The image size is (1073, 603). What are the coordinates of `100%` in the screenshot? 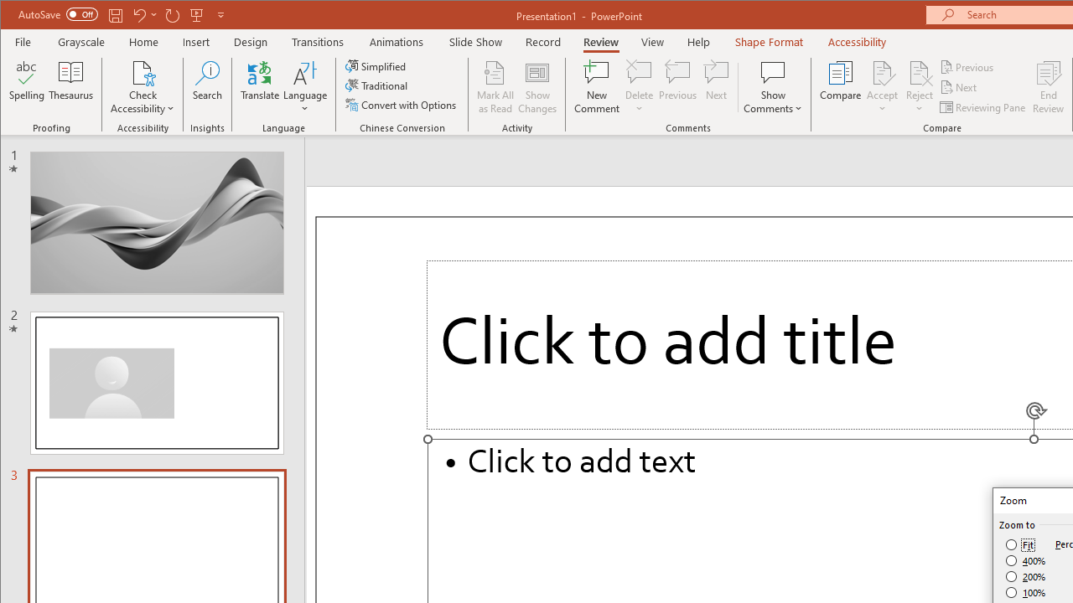 It's located at (1026, 592).